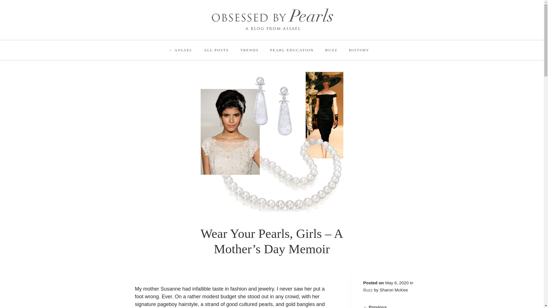 The image size is (548, 308). What do you see at coordinates (249, 50) in the screenshot?
I see `TRENDS` at bounding box center [249, 50].